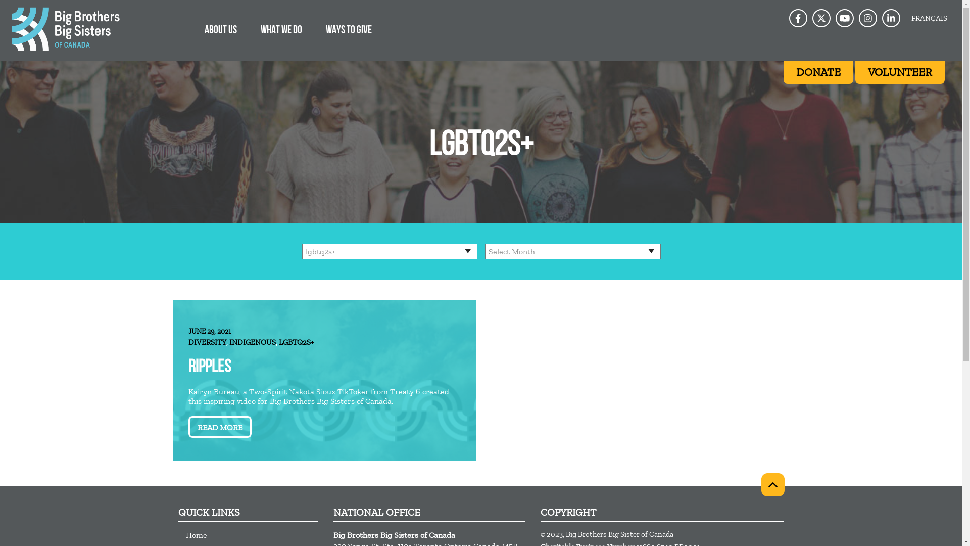 This screenshot has height=546, width=970. What do you see at coordinates (207, 342) in the screenshot?
I see `DIVERSITY` at bounding box center [207, 342].